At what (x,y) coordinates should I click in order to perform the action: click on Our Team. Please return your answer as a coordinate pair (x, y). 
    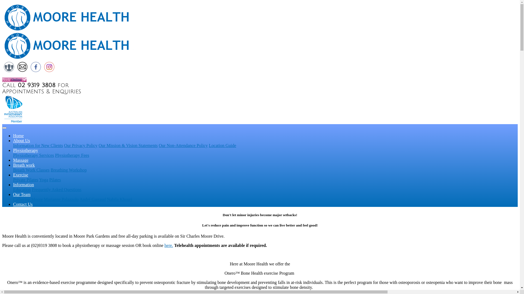
    Looking at the image, I should click on (22, 194).